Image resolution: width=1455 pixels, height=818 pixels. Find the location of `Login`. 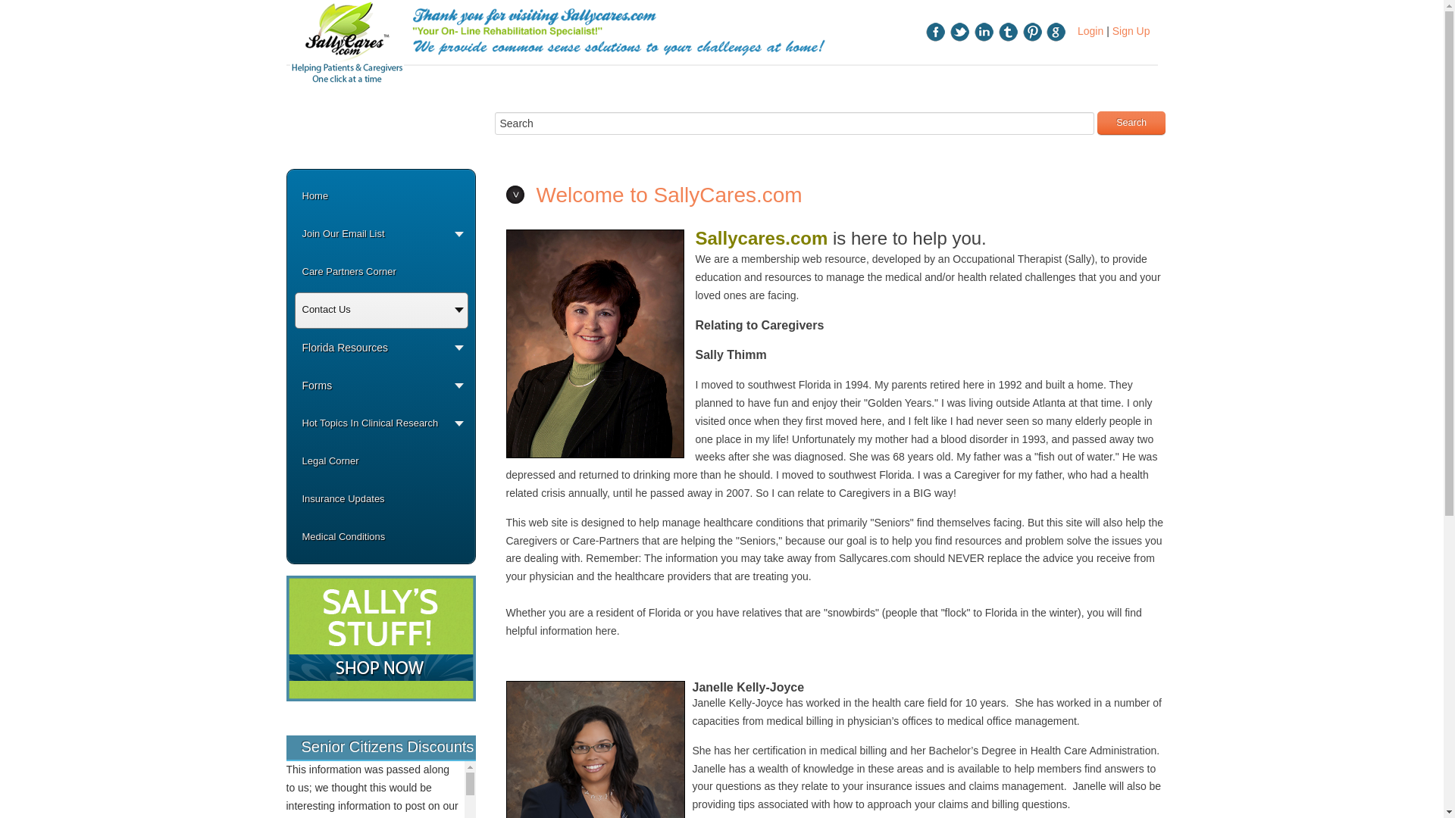

Login is located at coordinates (1090, 30).